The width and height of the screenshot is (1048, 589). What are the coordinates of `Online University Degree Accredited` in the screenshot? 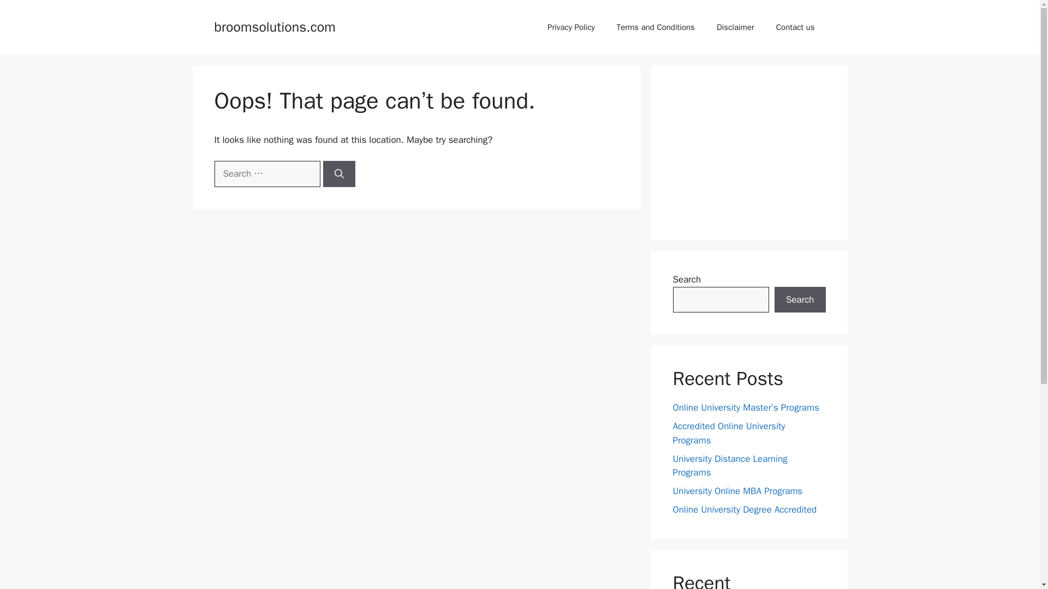 It's located at (745, 509).